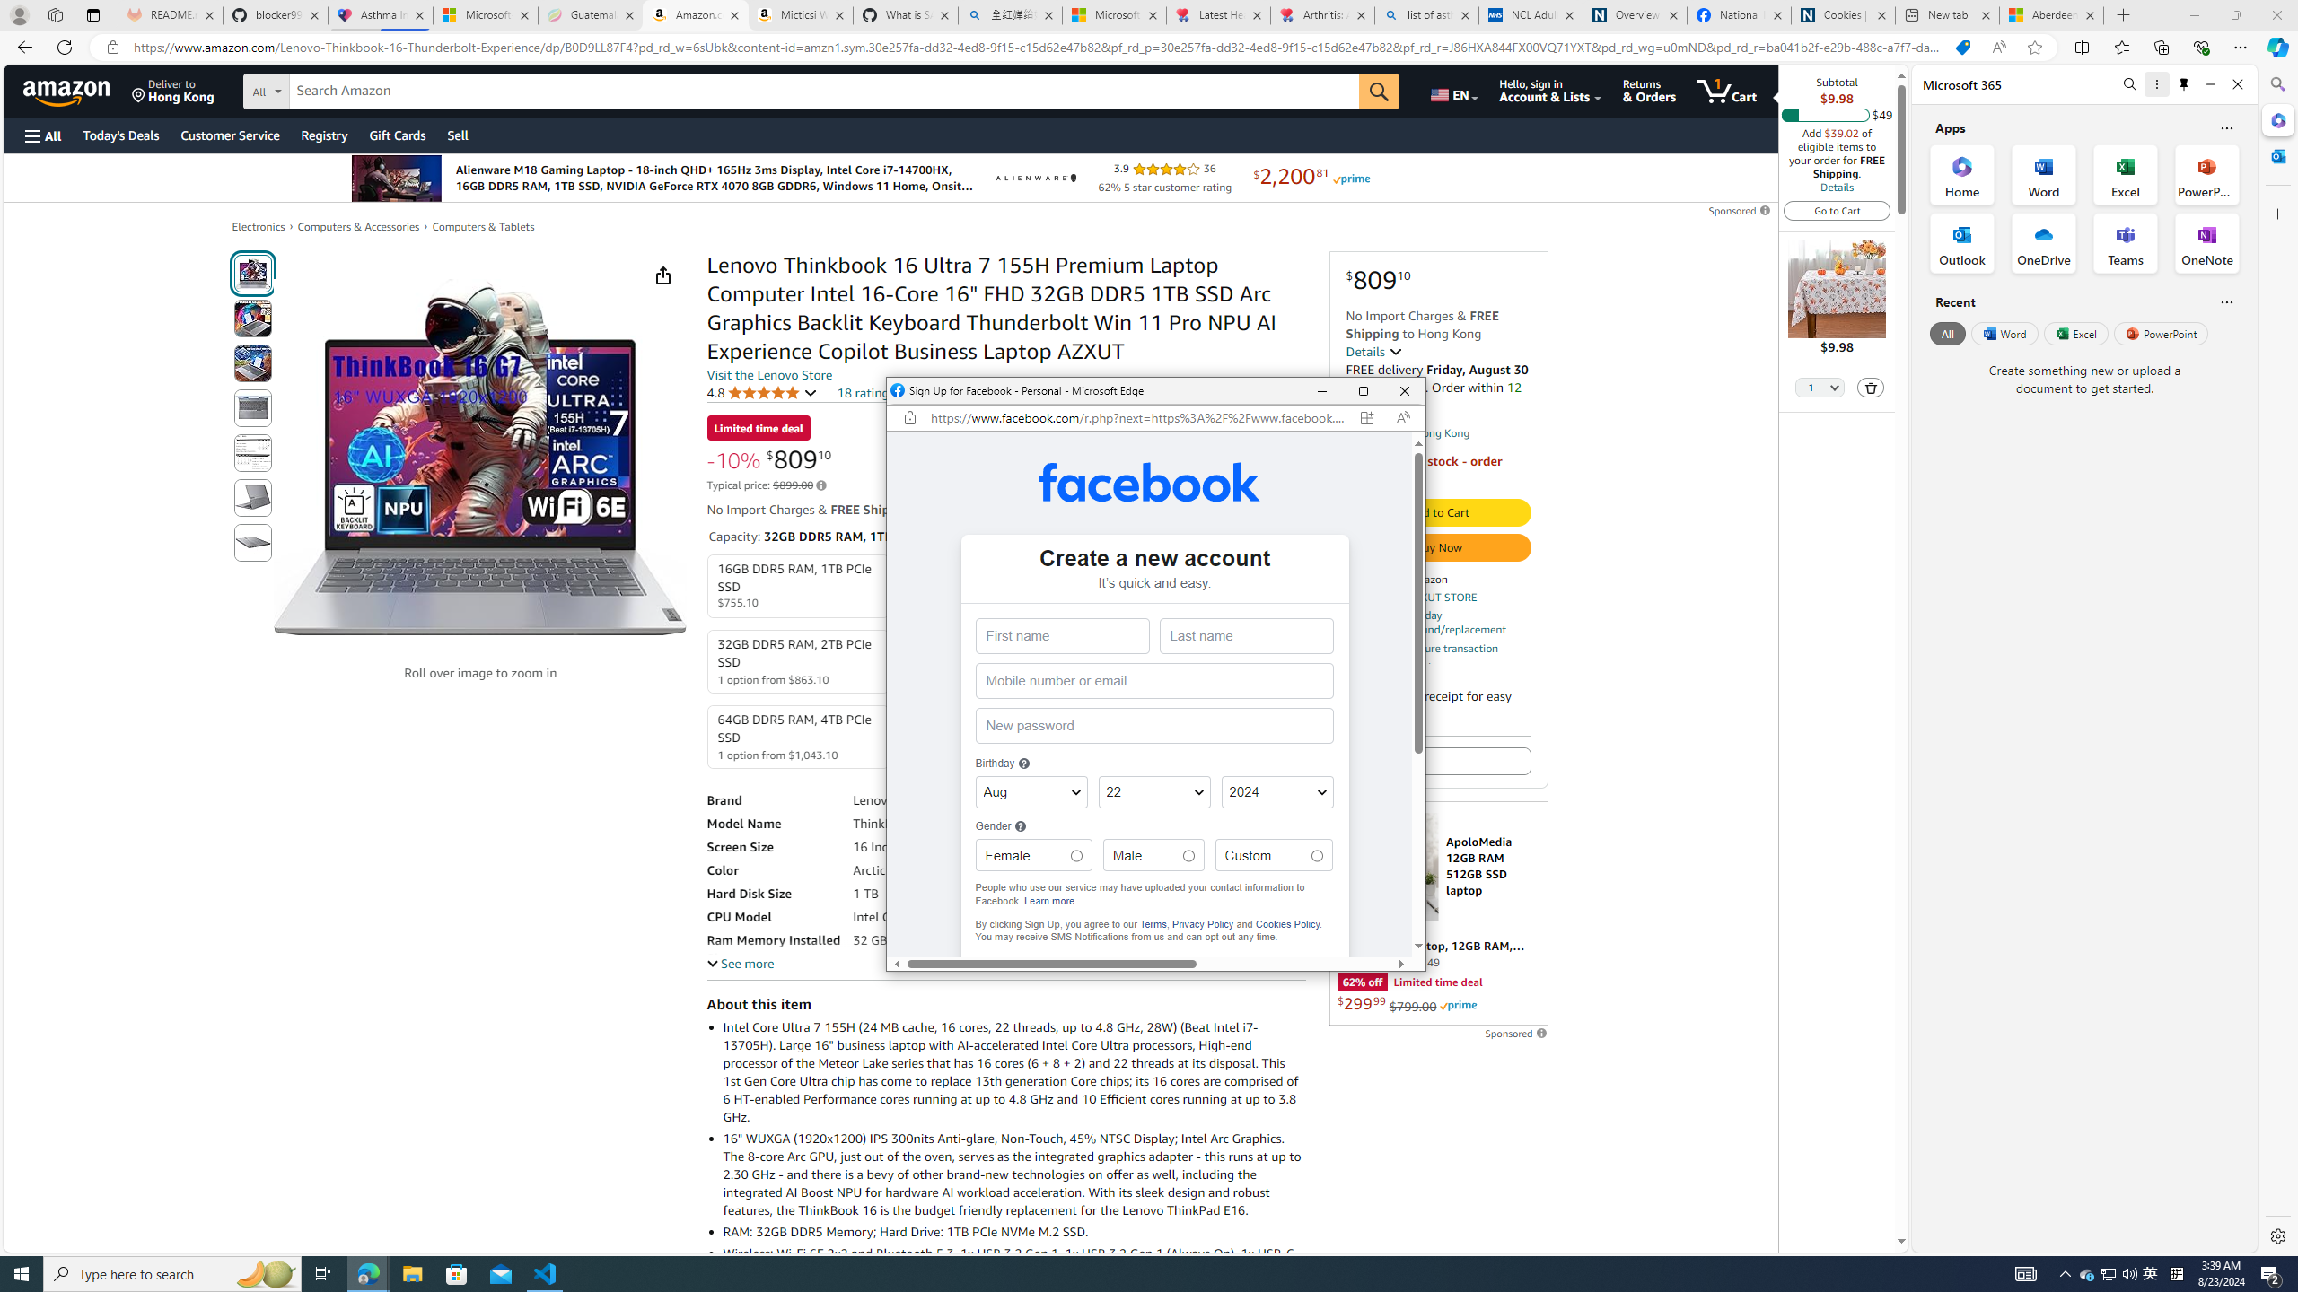 This screenshot has height=1292, width=2298. I want to click on Hello, sign in Account & Lists, so click(1551, 91).